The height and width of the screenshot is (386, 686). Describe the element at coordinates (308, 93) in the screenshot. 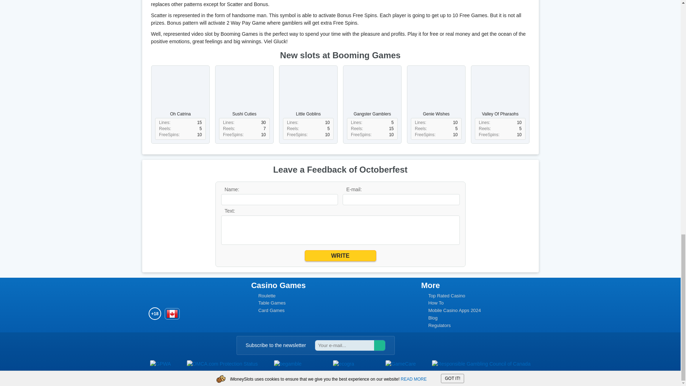

I see `Little Goblins` at that location.